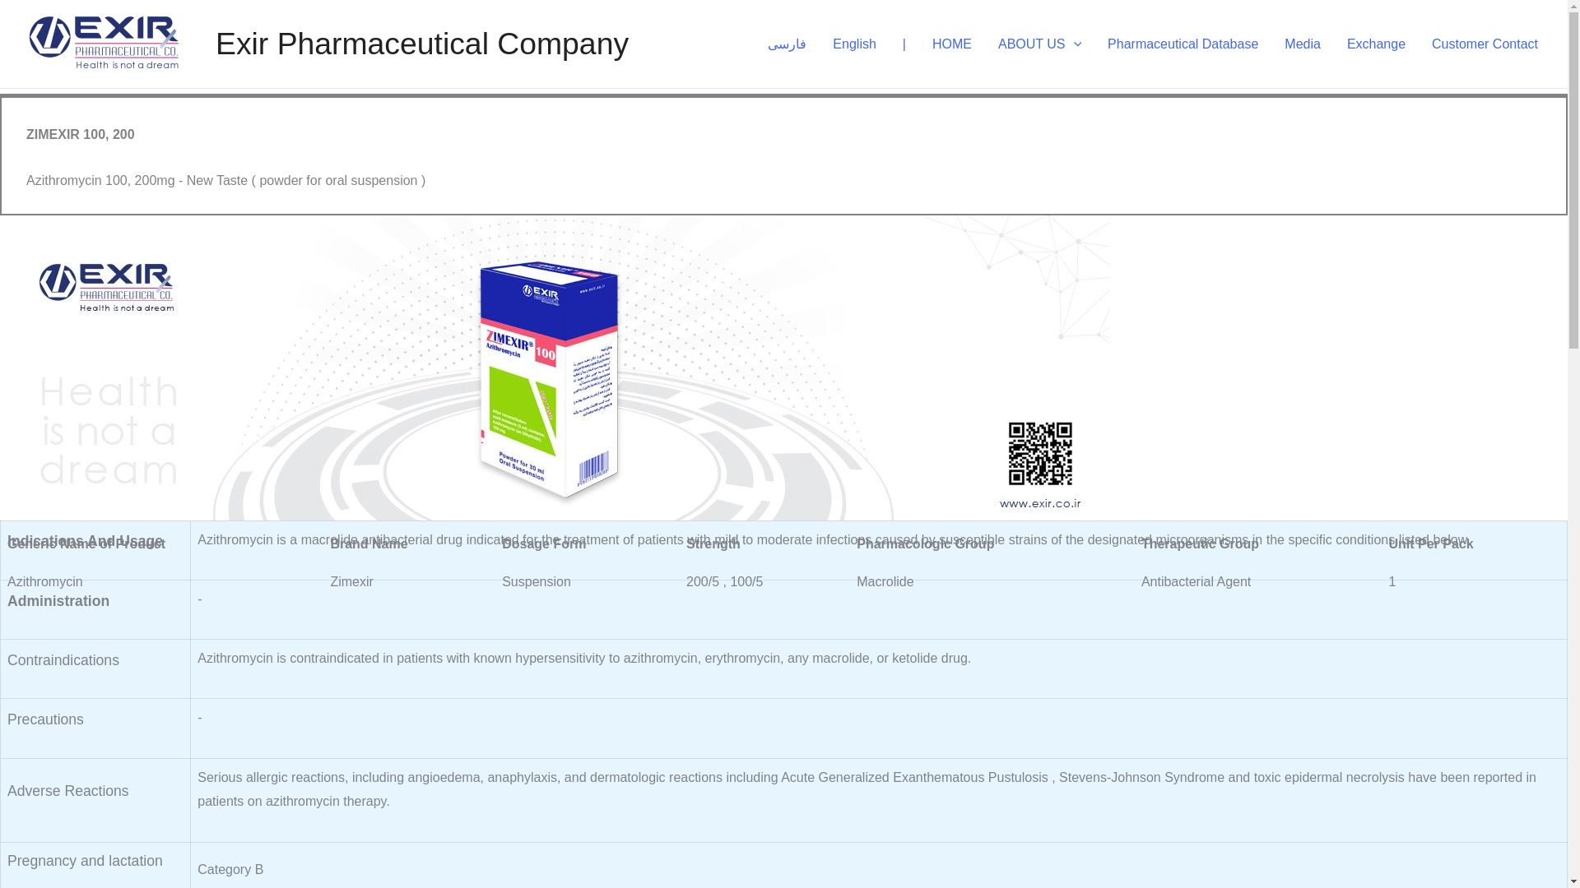 Image resolution: width=1580 pixels, height=888 pixels. I want to click on ABOUT US, so click(1039, 43).